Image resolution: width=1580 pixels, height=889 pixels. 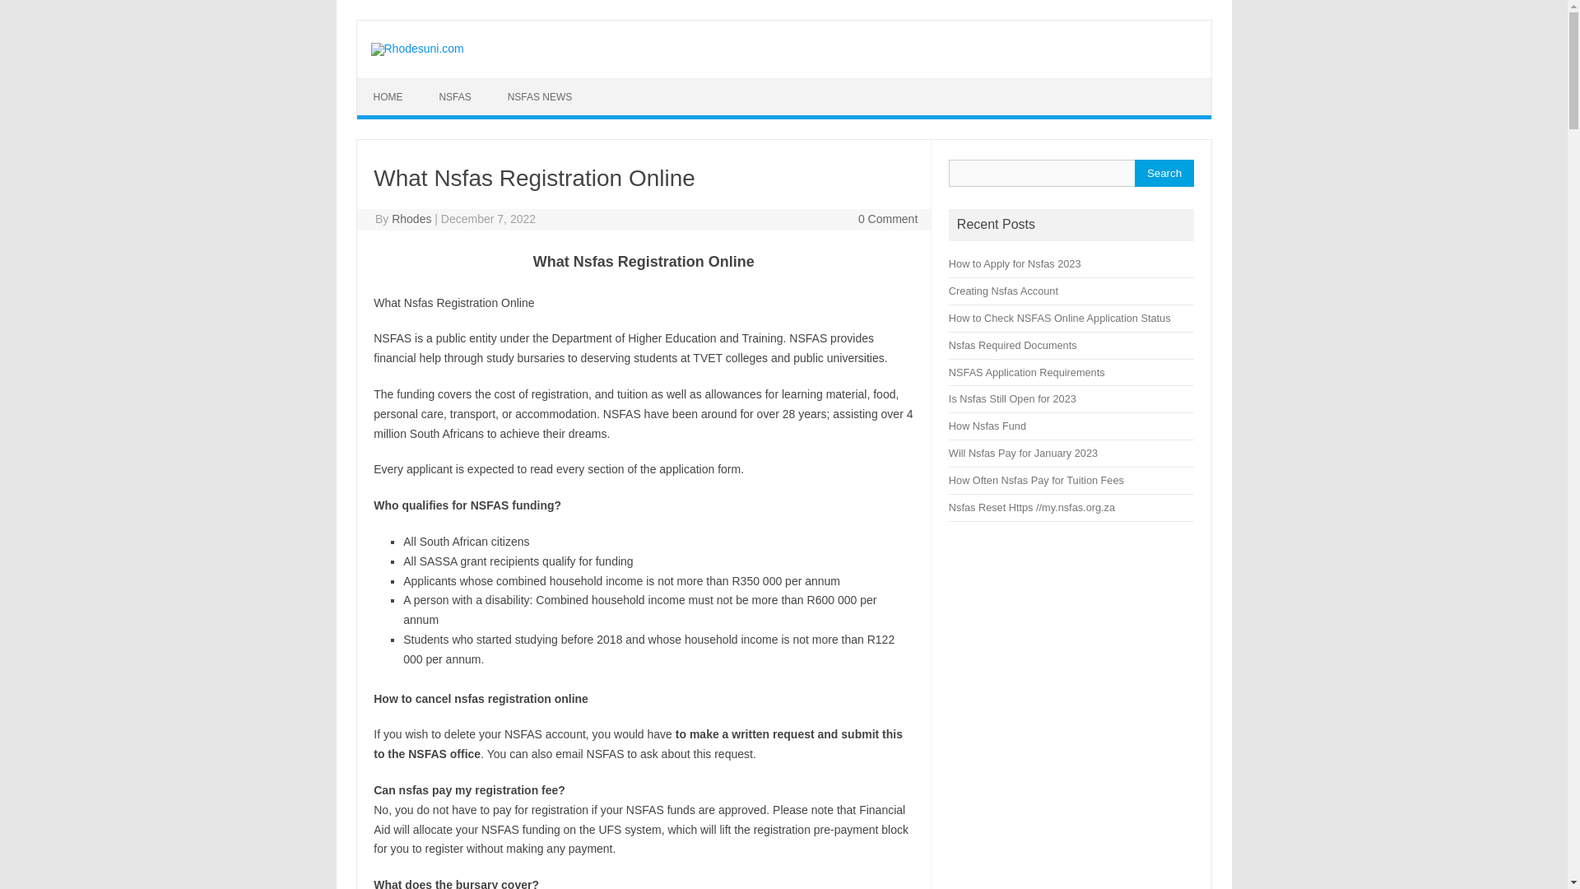 I want to click on Search, so click(x=1164, y=173).